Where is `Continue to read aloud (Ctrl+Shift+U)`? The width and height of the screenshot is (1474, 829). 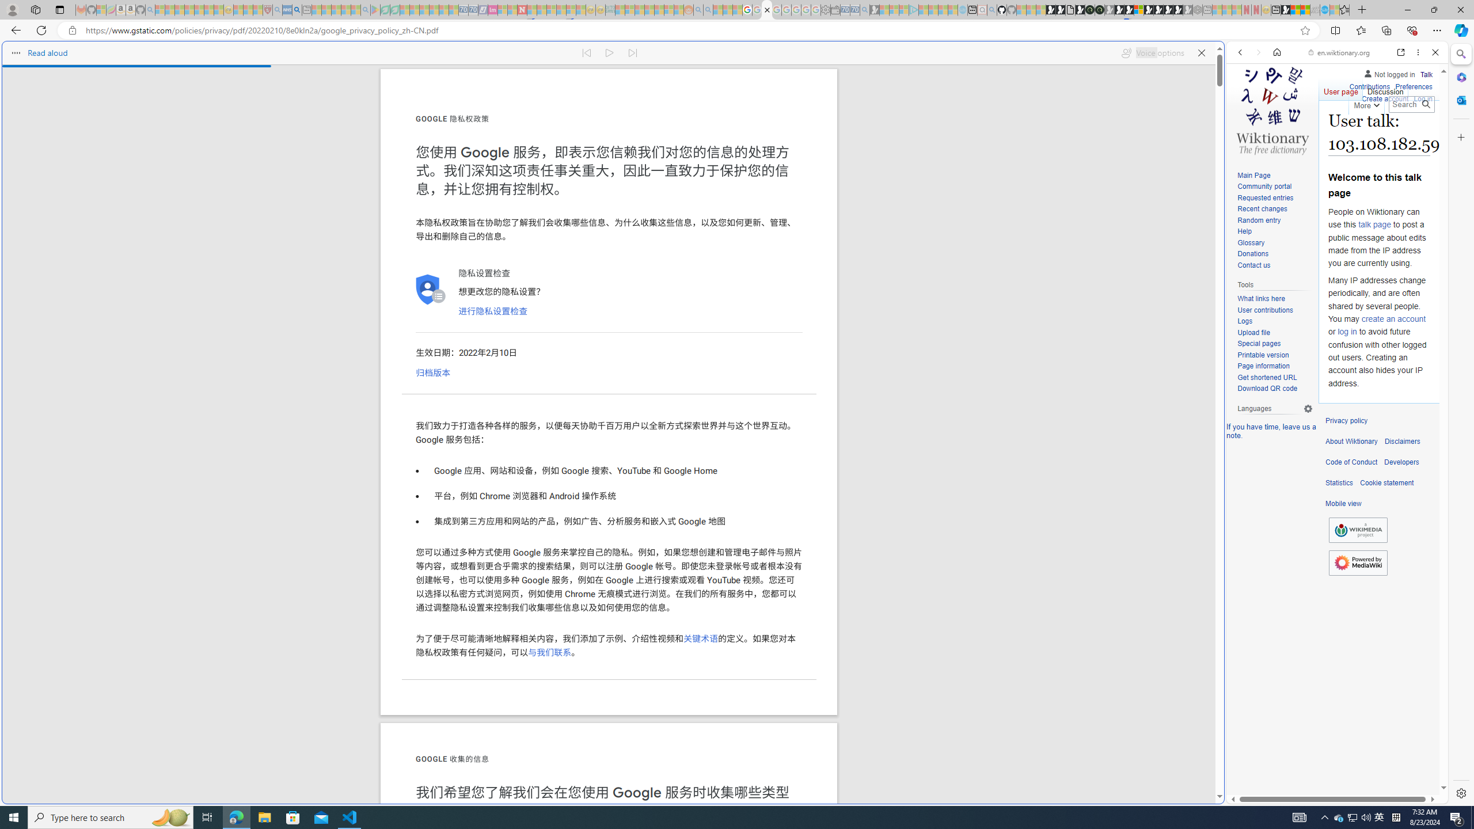 Continue to read aloud (Ctrl+Shift+U) is located at coordinates (610, 53).